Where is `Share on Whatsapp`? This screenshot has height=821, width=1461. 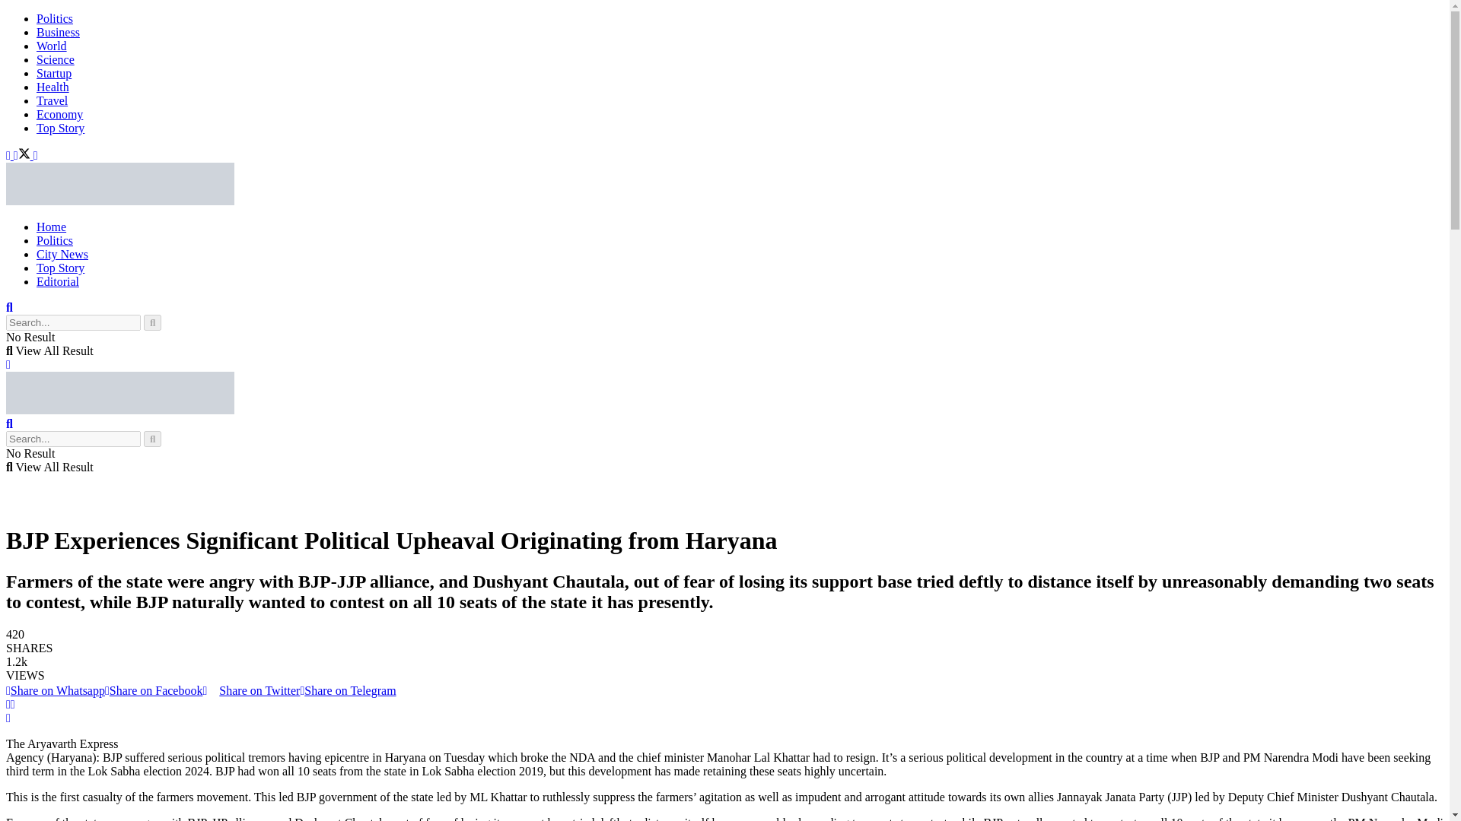
Share on Whatsapp is located at coordinates (55, 690).